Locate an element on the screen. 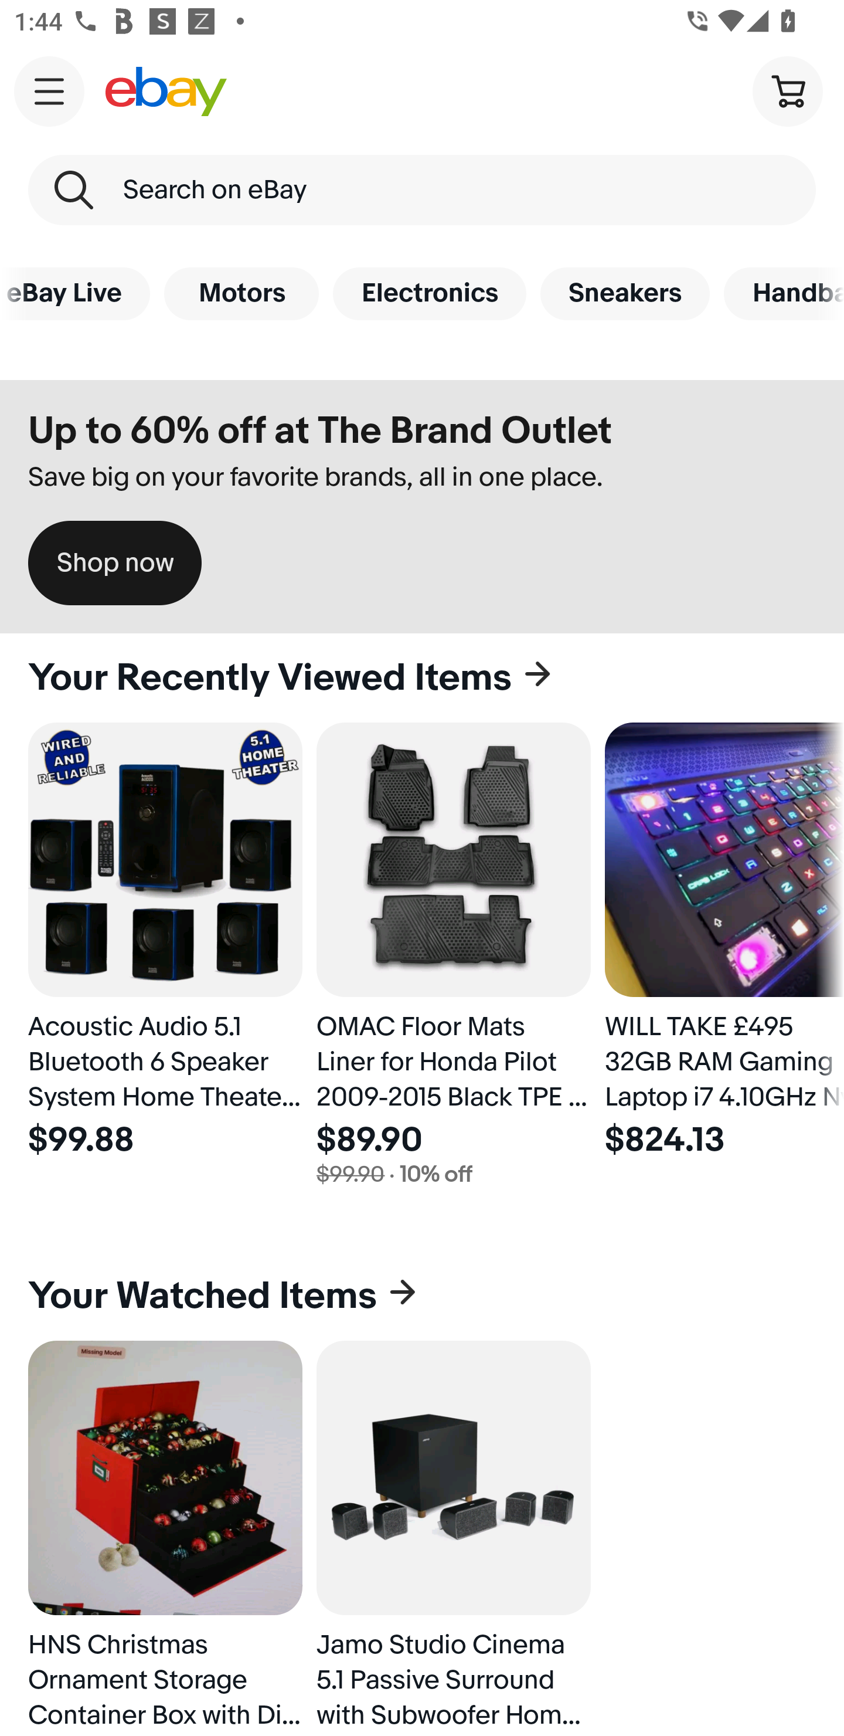  Up to 60% off at The Brand Outlet is located at coordinates (320, 431).